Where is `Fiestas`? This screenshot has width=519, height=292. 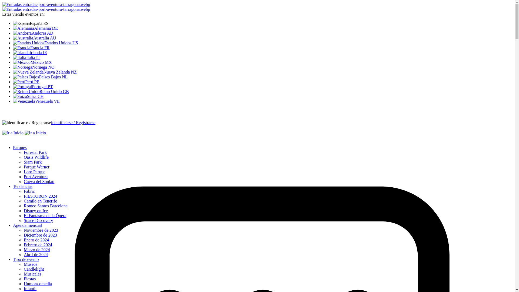
Fiestas is located at coordinates (30, 279).